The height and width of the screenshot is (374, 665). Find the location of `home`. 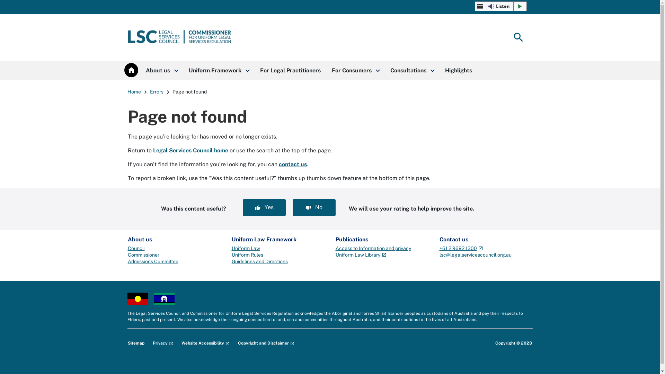

home is located at coordinates (131, 70).